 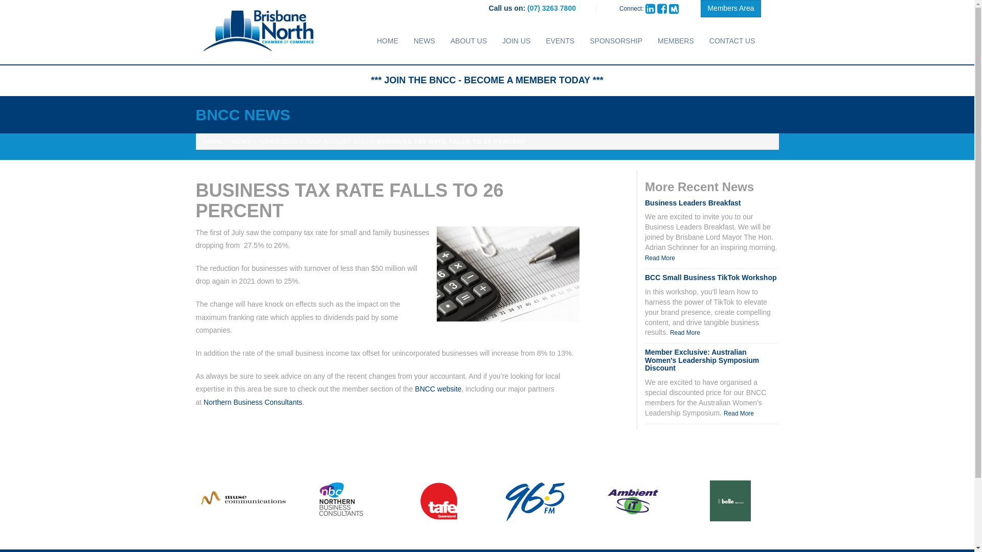 I want to click on BUSINESS TAX RATE FALLS TO 26 PERCENT, so click(x=451, y=141).